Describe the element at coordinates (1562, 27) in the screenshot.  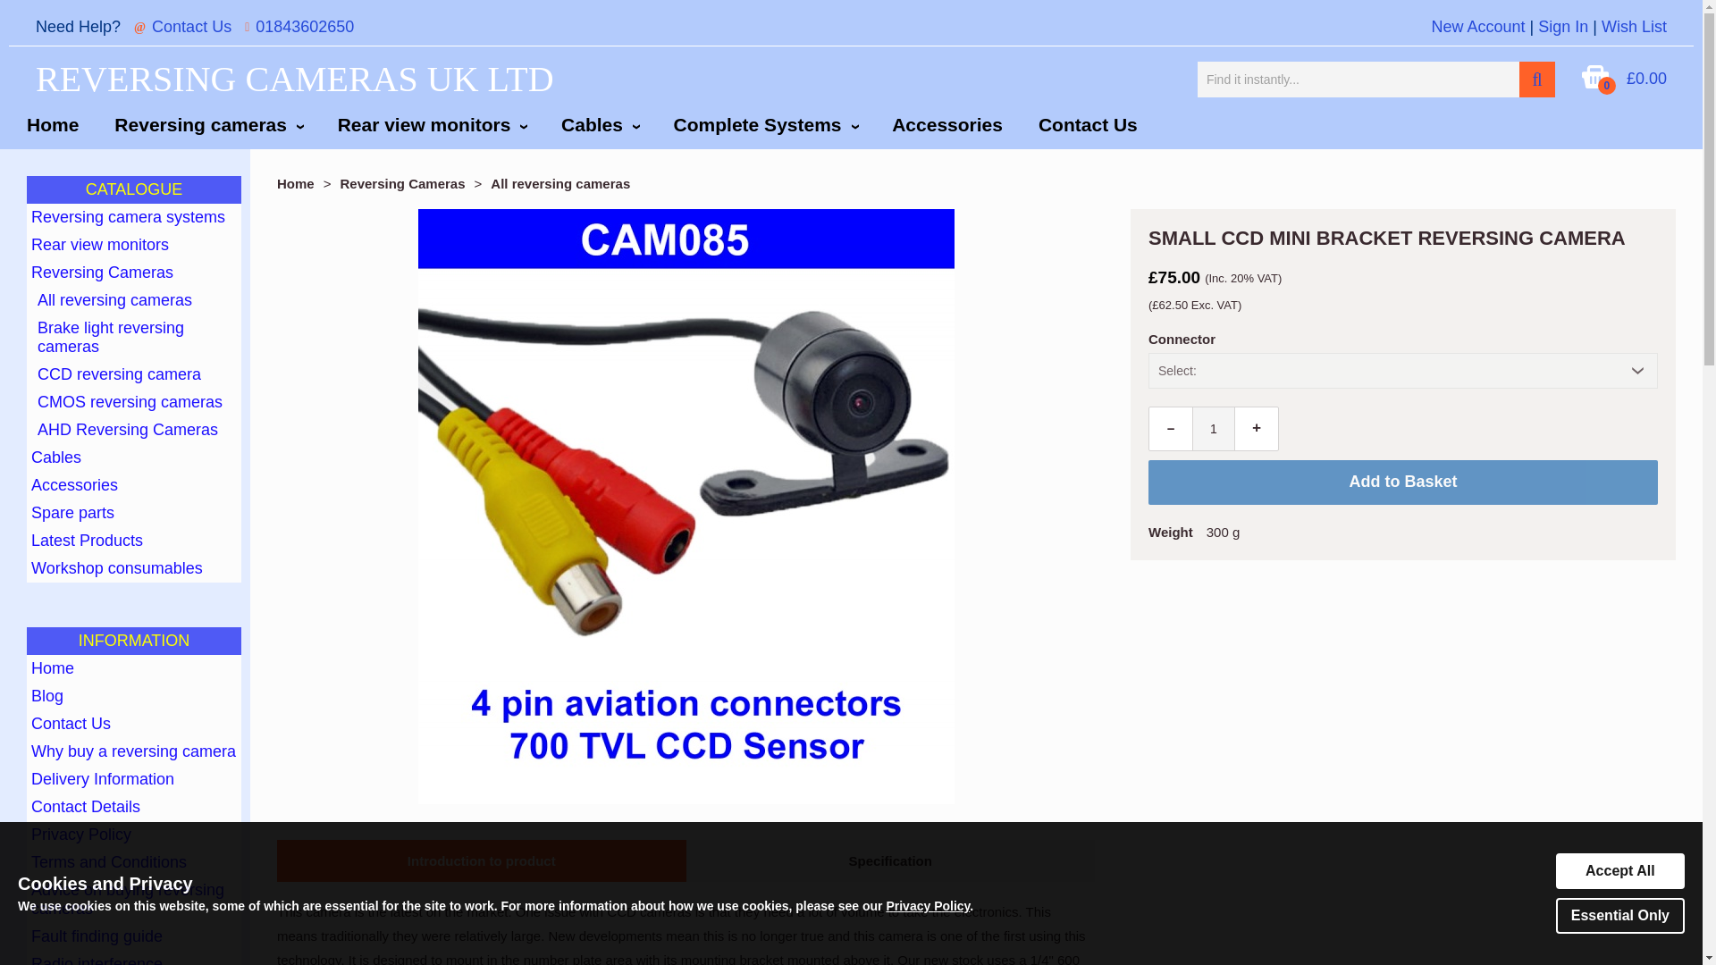
I see `Sign In` at that location.